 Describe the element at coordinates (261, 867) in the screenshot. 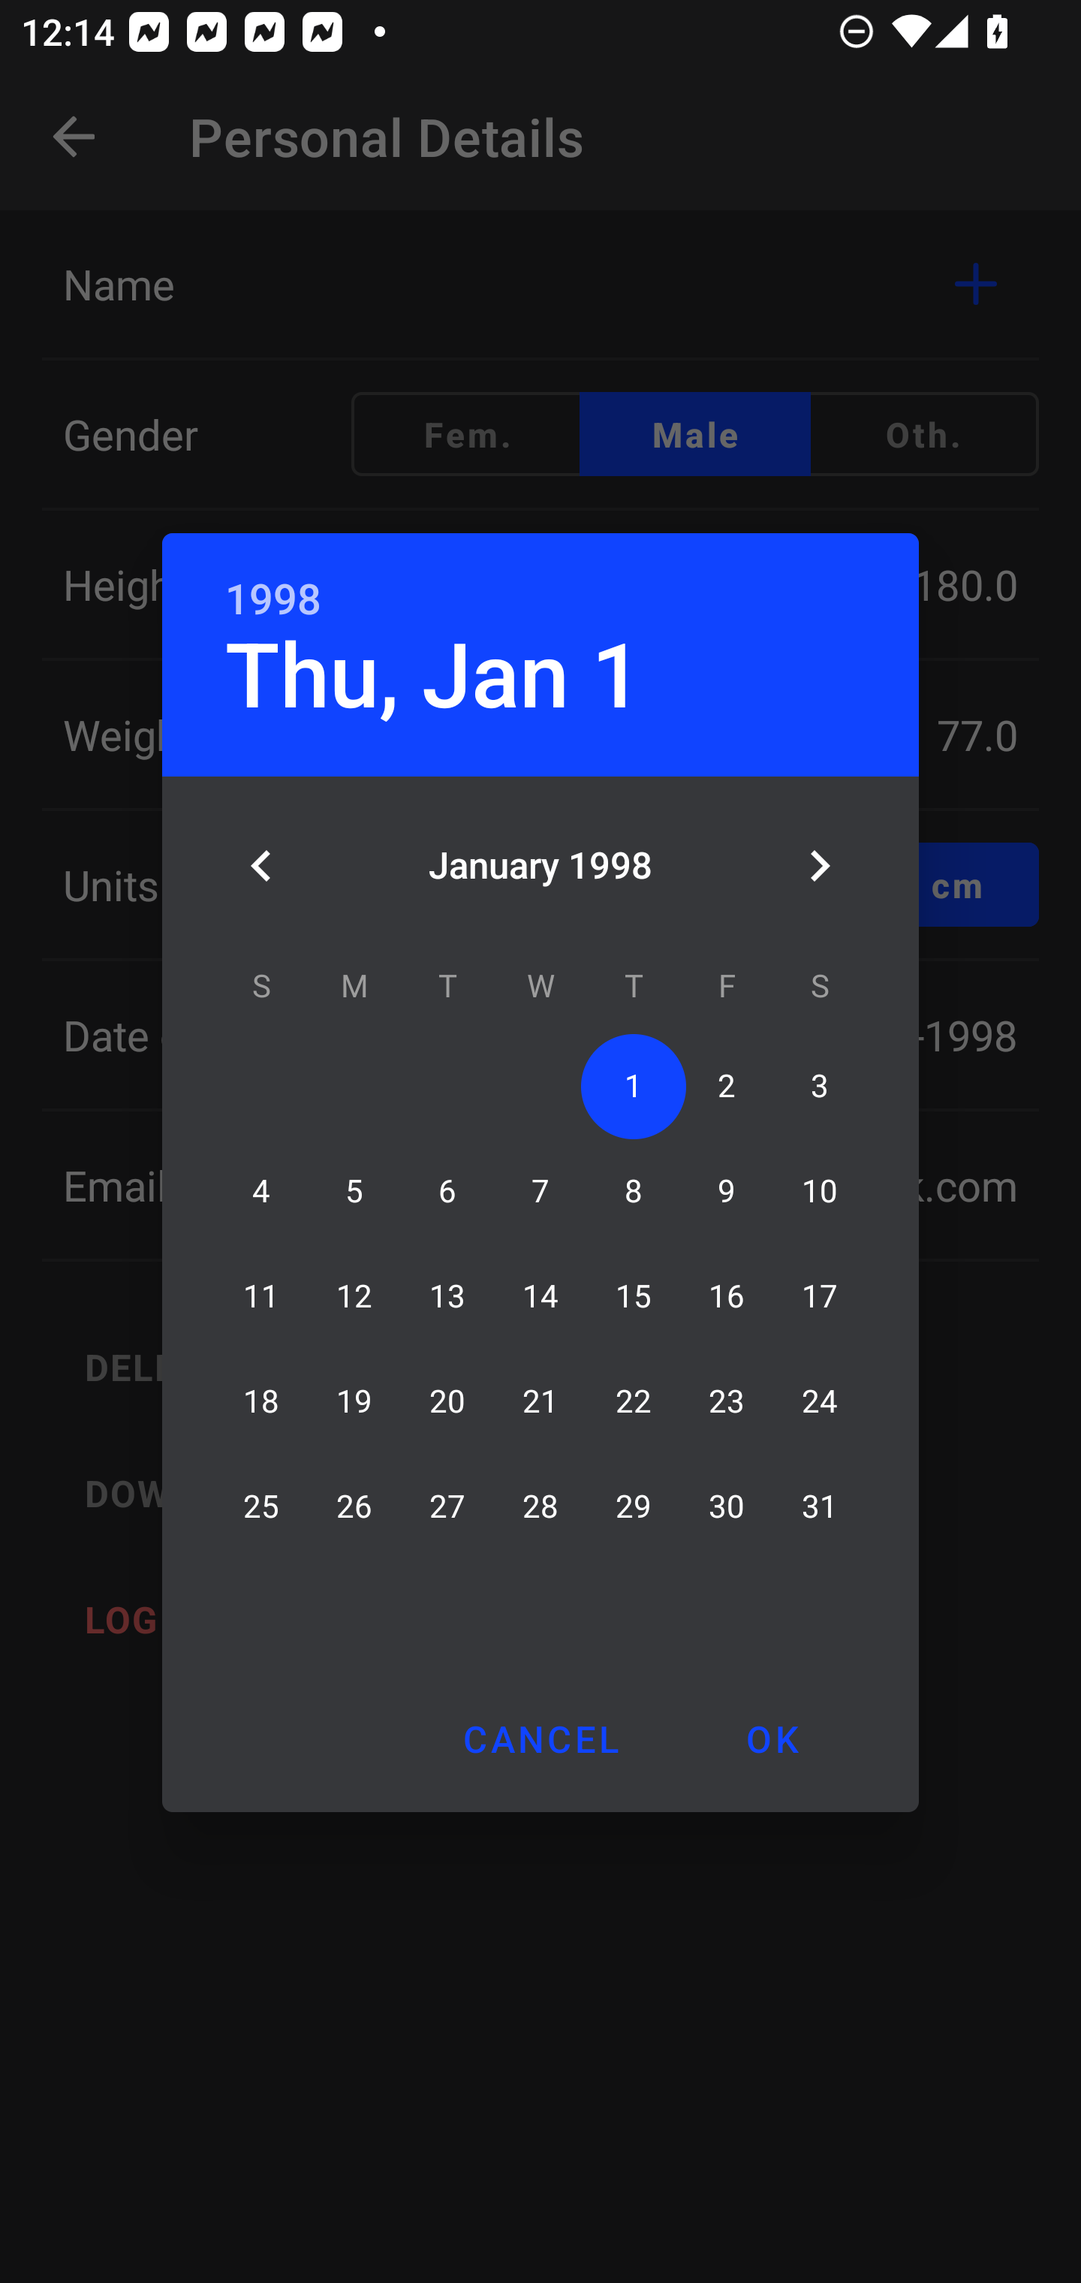

I see `Previous month` at that location.